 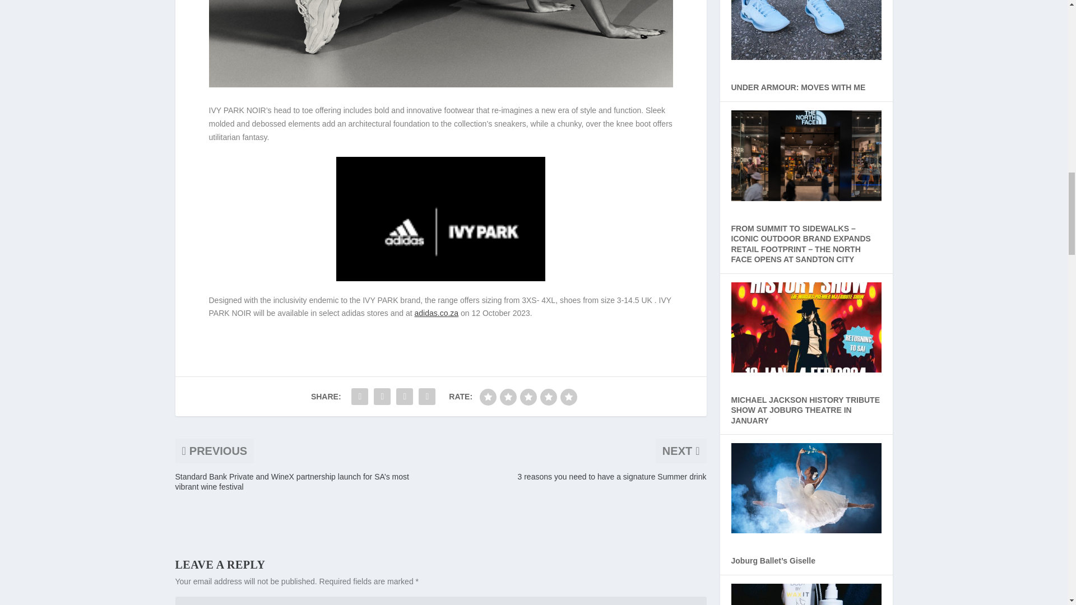 I want to click on good, so click(x=548, y=397).